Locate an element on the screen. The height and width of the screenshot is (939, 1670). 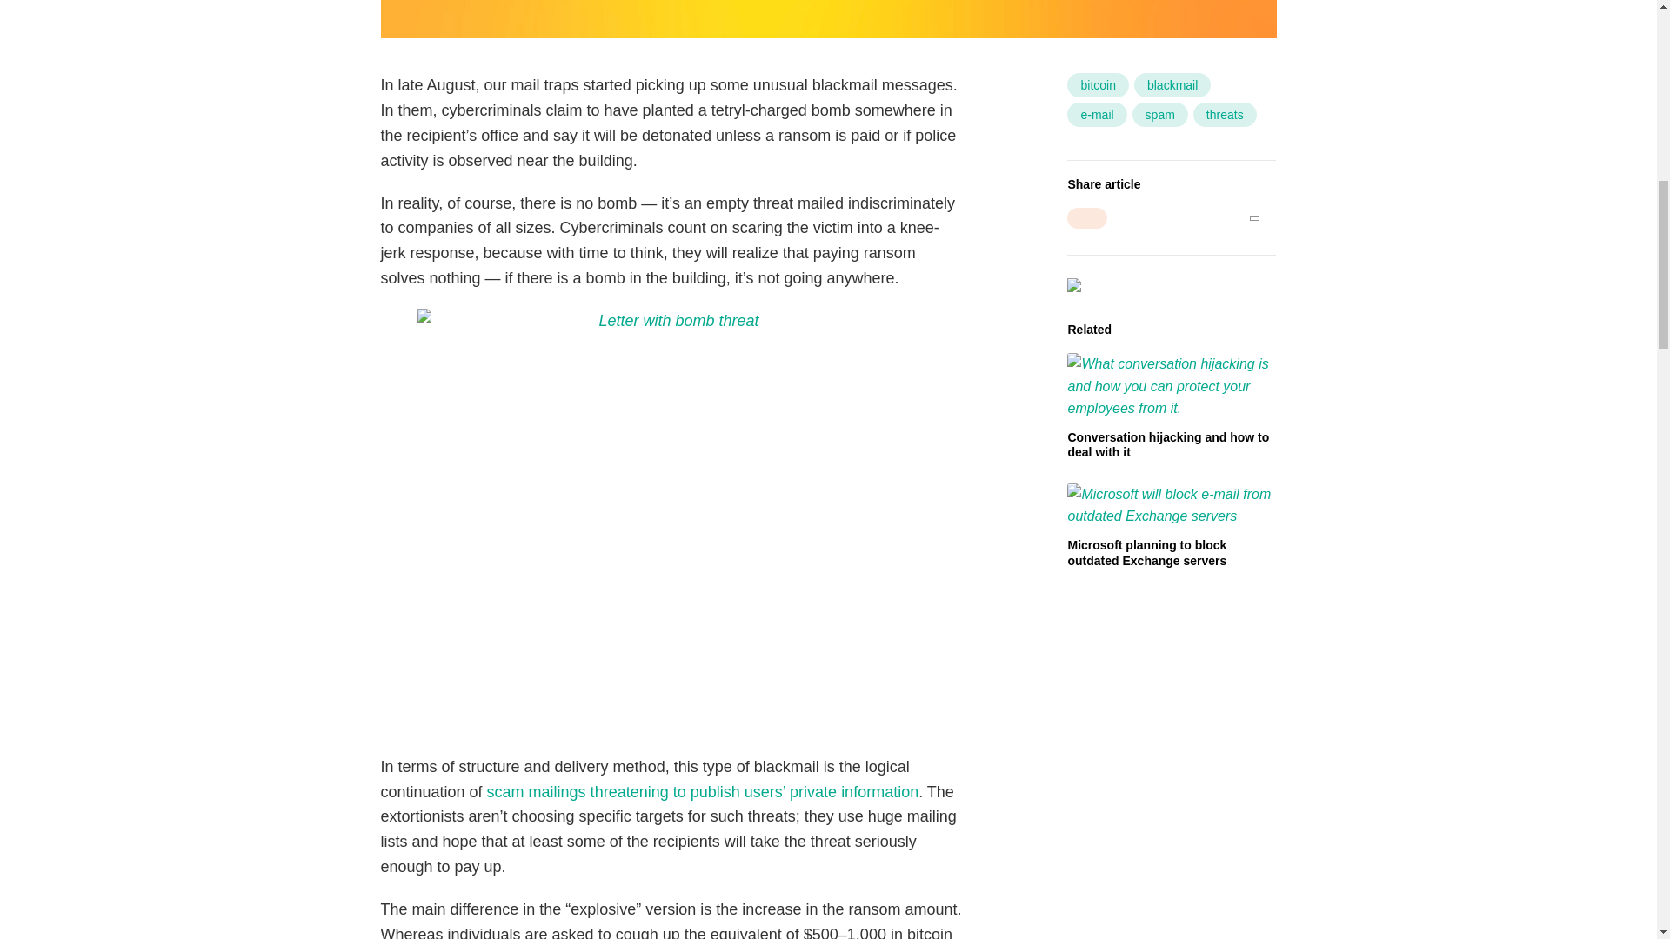
Share Embed is located at coordinates (1086, 217).